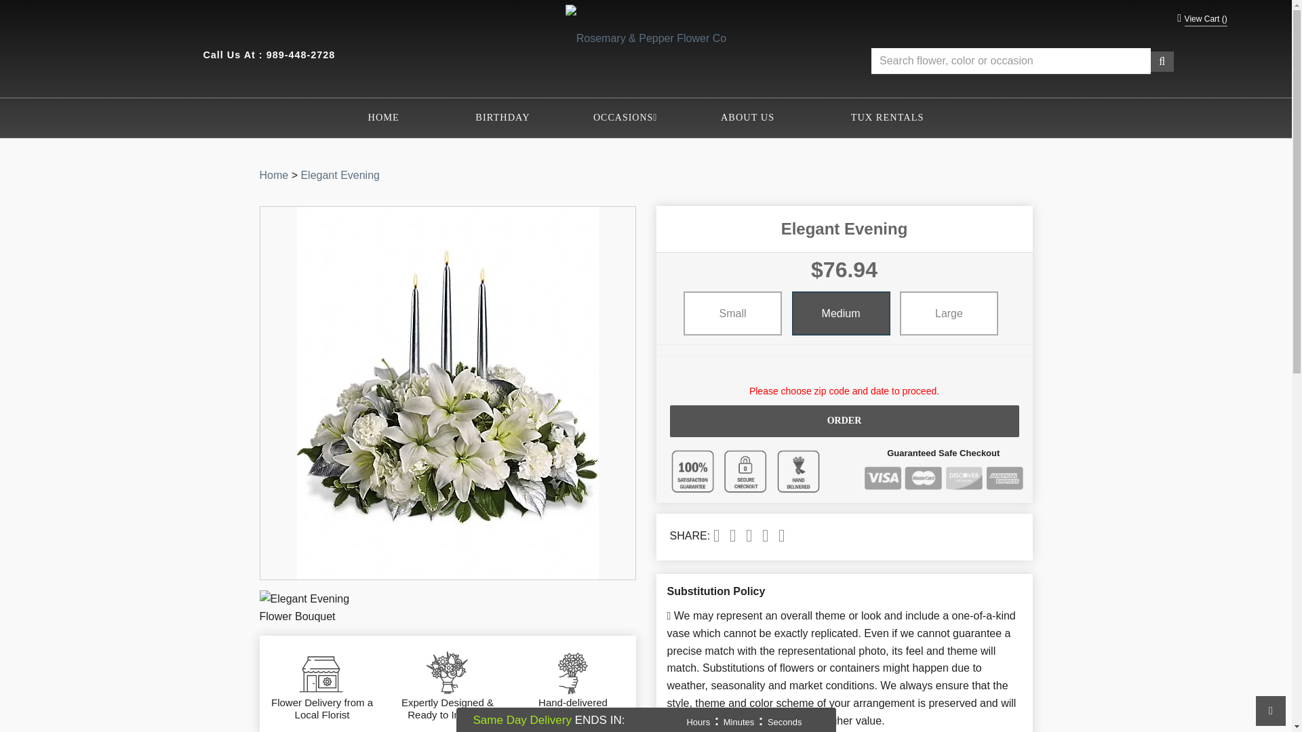 This screenshot has width=1302, height=732. What do you see at coordinates (301, 54) in the screenshot?
I see `989-448-2728` at bounding box center [301, 54].